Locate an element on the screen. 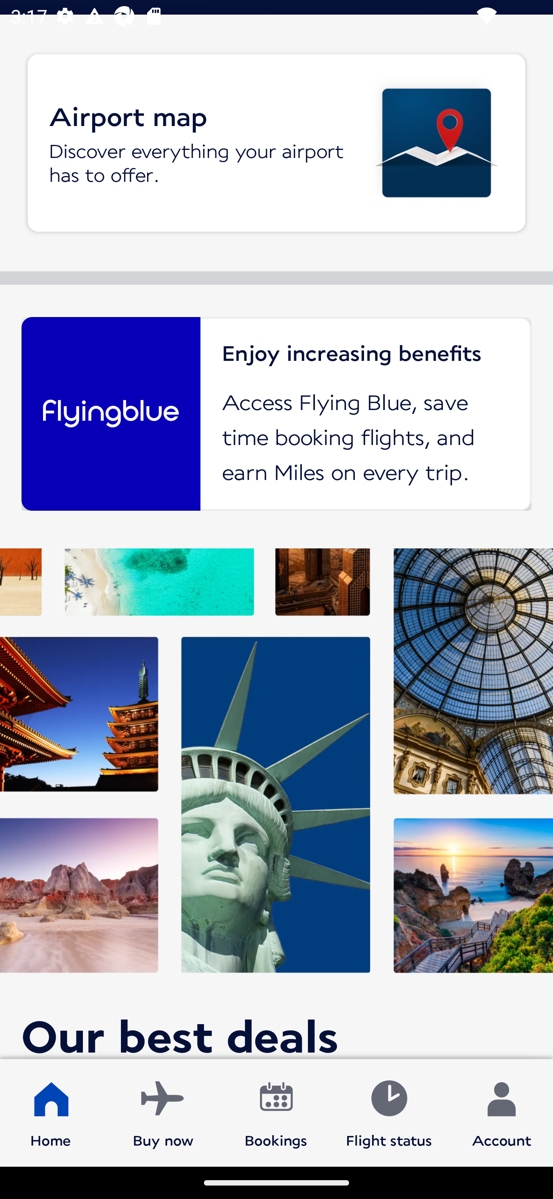 The height and width of the screenshot is (1199, 553). Buy now is located at coordinates (163, 1112).